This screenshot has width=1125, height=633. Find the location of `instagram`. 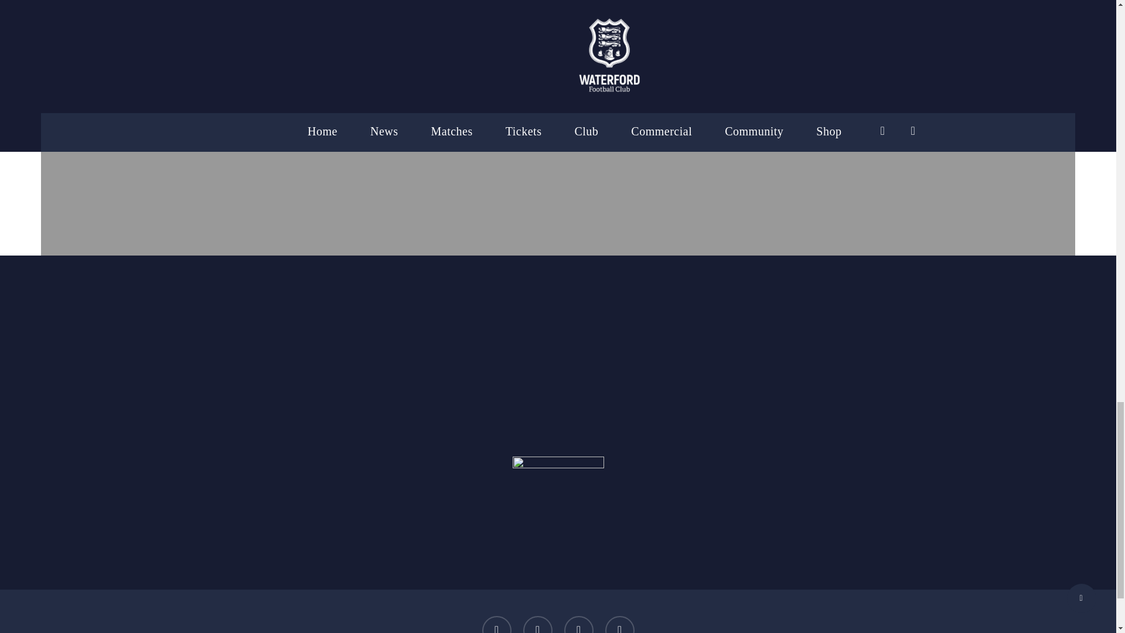

instagram is located at coordinates (619, 624).